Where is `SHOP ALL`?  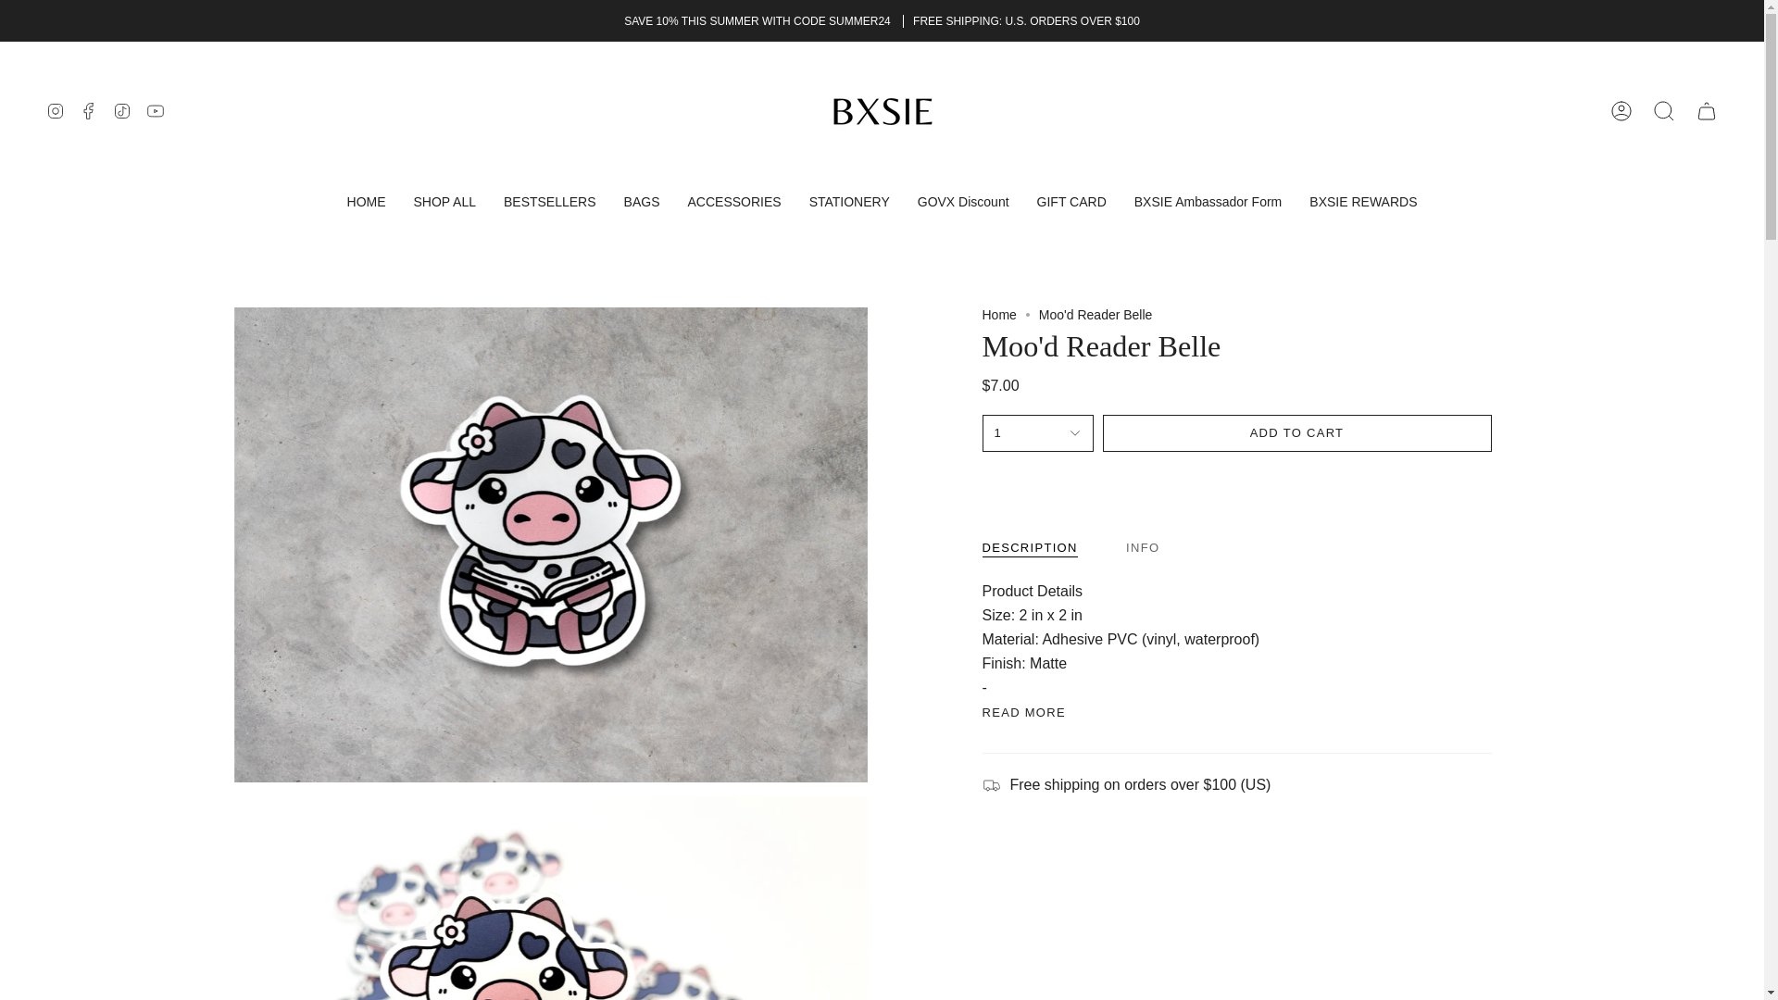
SHOP ALL is located at coordinates (444, 202).